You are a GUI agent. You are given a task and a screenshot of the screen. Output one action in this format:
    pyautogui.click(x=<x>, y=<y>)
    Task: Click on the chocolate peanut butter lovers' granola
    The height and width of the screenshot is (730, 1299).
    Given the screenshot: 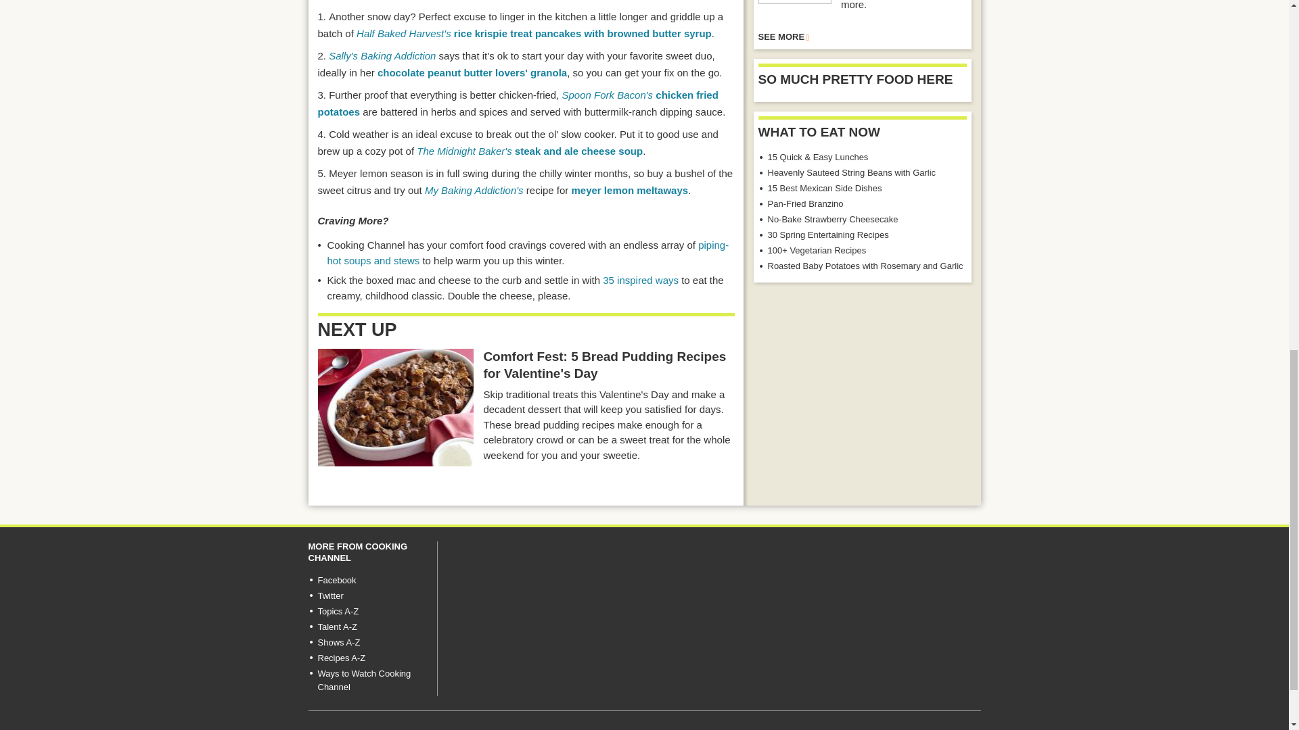 What is the action you would take?
    pyautogui.click(x=472, y=72)
    